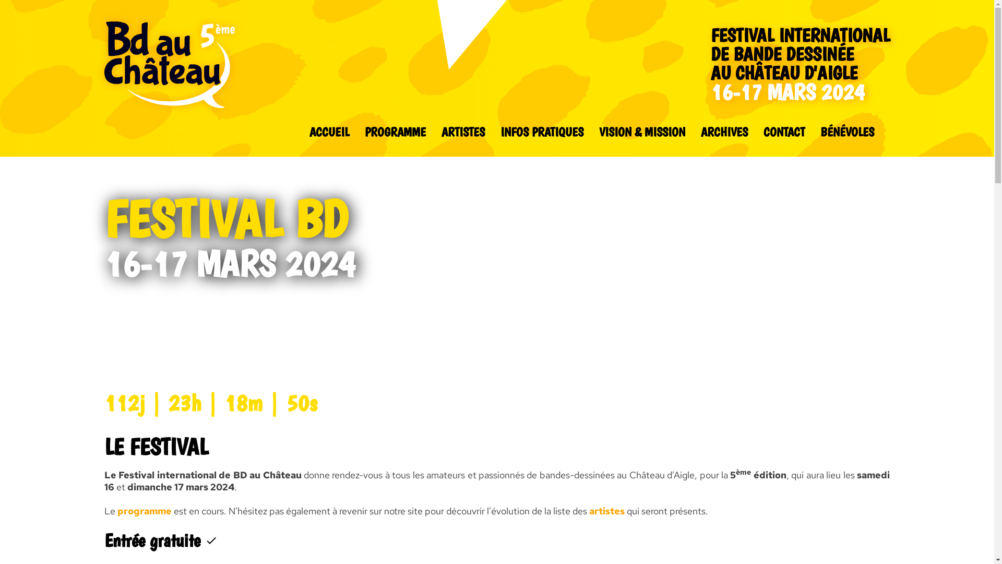 Image resolution: width=1002 pixels, height=564 pixels. Describe the element at coordinates (145, 511) in the screenshot. I see `programme` at that location.